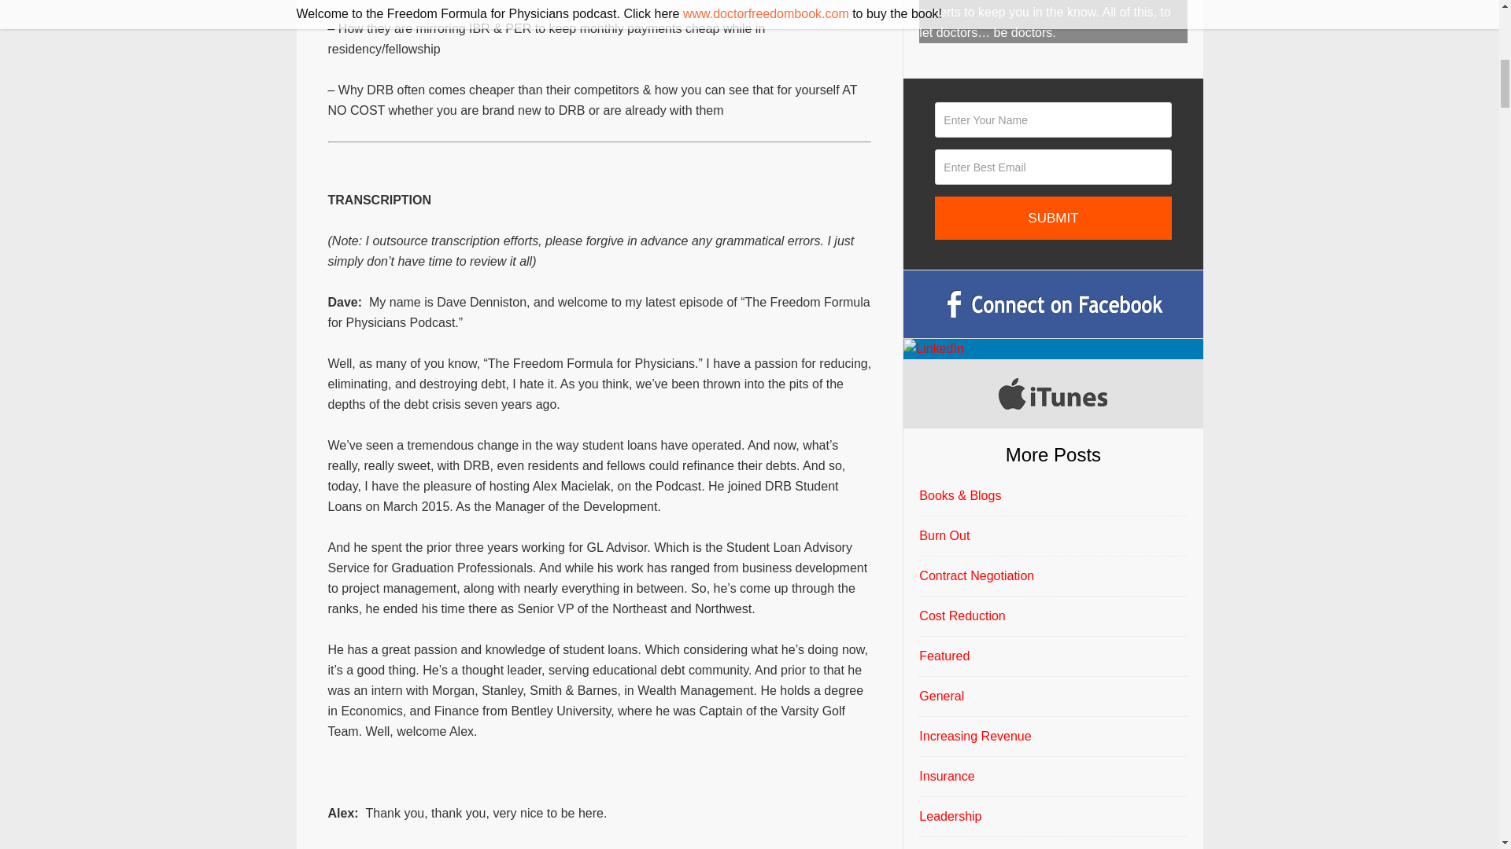 This screenshot has height=849, width=1511. Describe the element at coordinates (941, 696) in the screenshot. I see `General` at that location.